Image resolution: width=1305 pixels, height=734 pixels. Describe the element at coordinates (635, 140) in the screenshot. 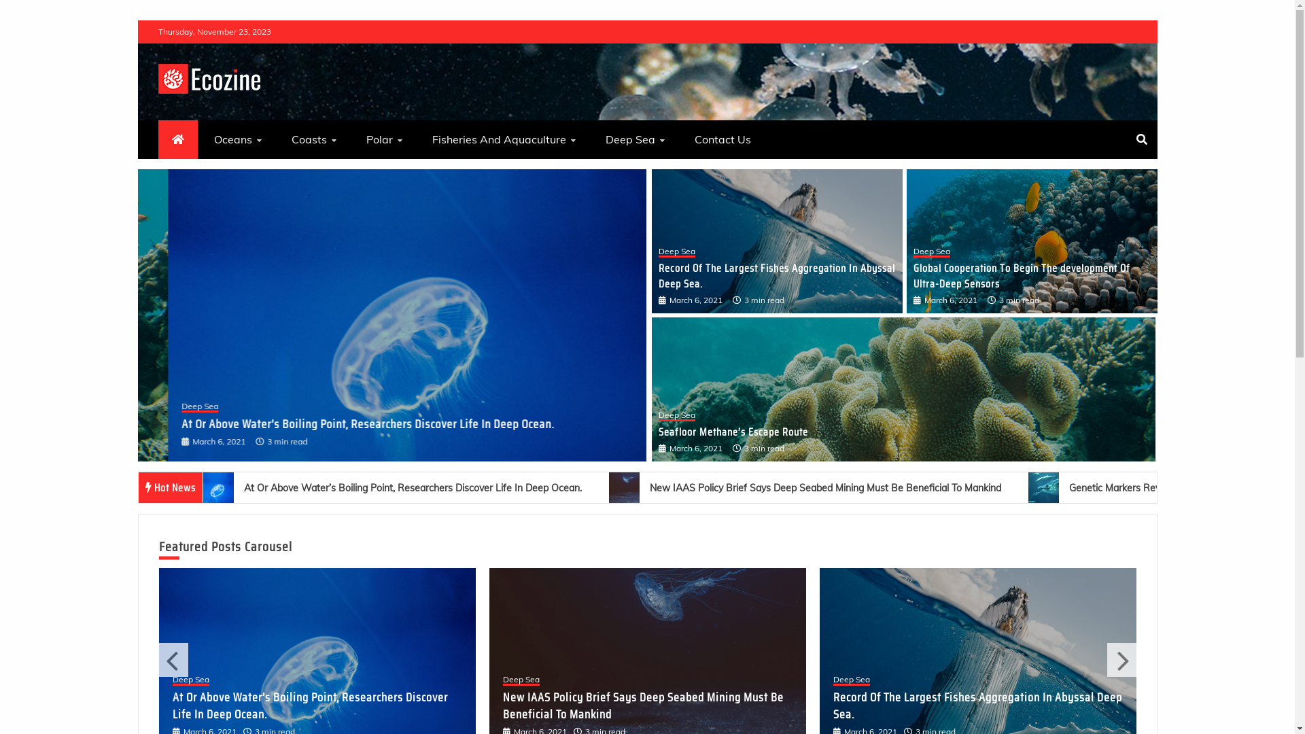

I see `Deep Sea` at that location.